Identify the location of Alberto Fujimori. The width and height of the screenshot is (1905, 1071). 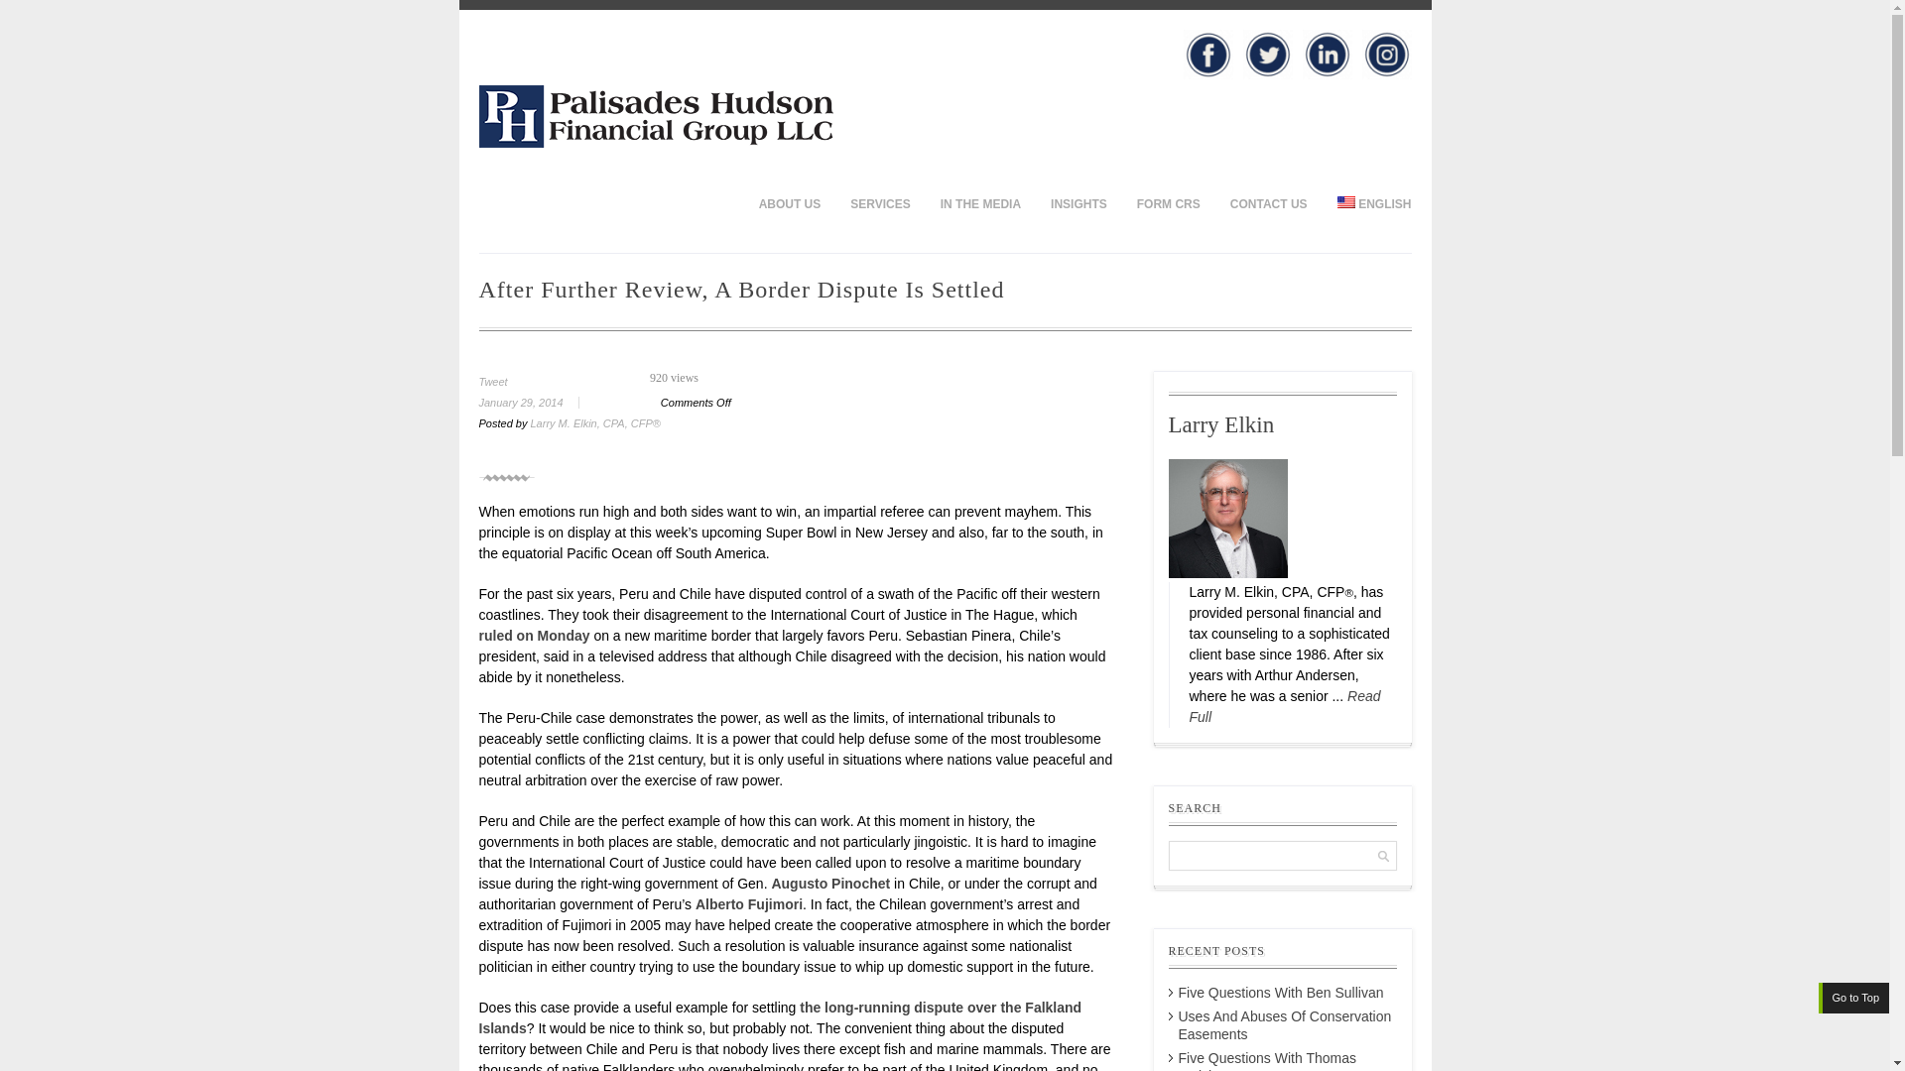
(748, 904).